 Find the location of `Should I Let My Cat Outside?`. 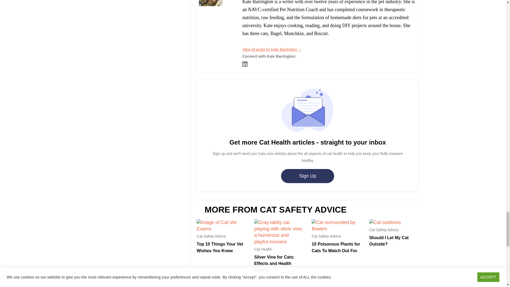

Should I Let My Cat Outside? is located at coordinates (385, 222).